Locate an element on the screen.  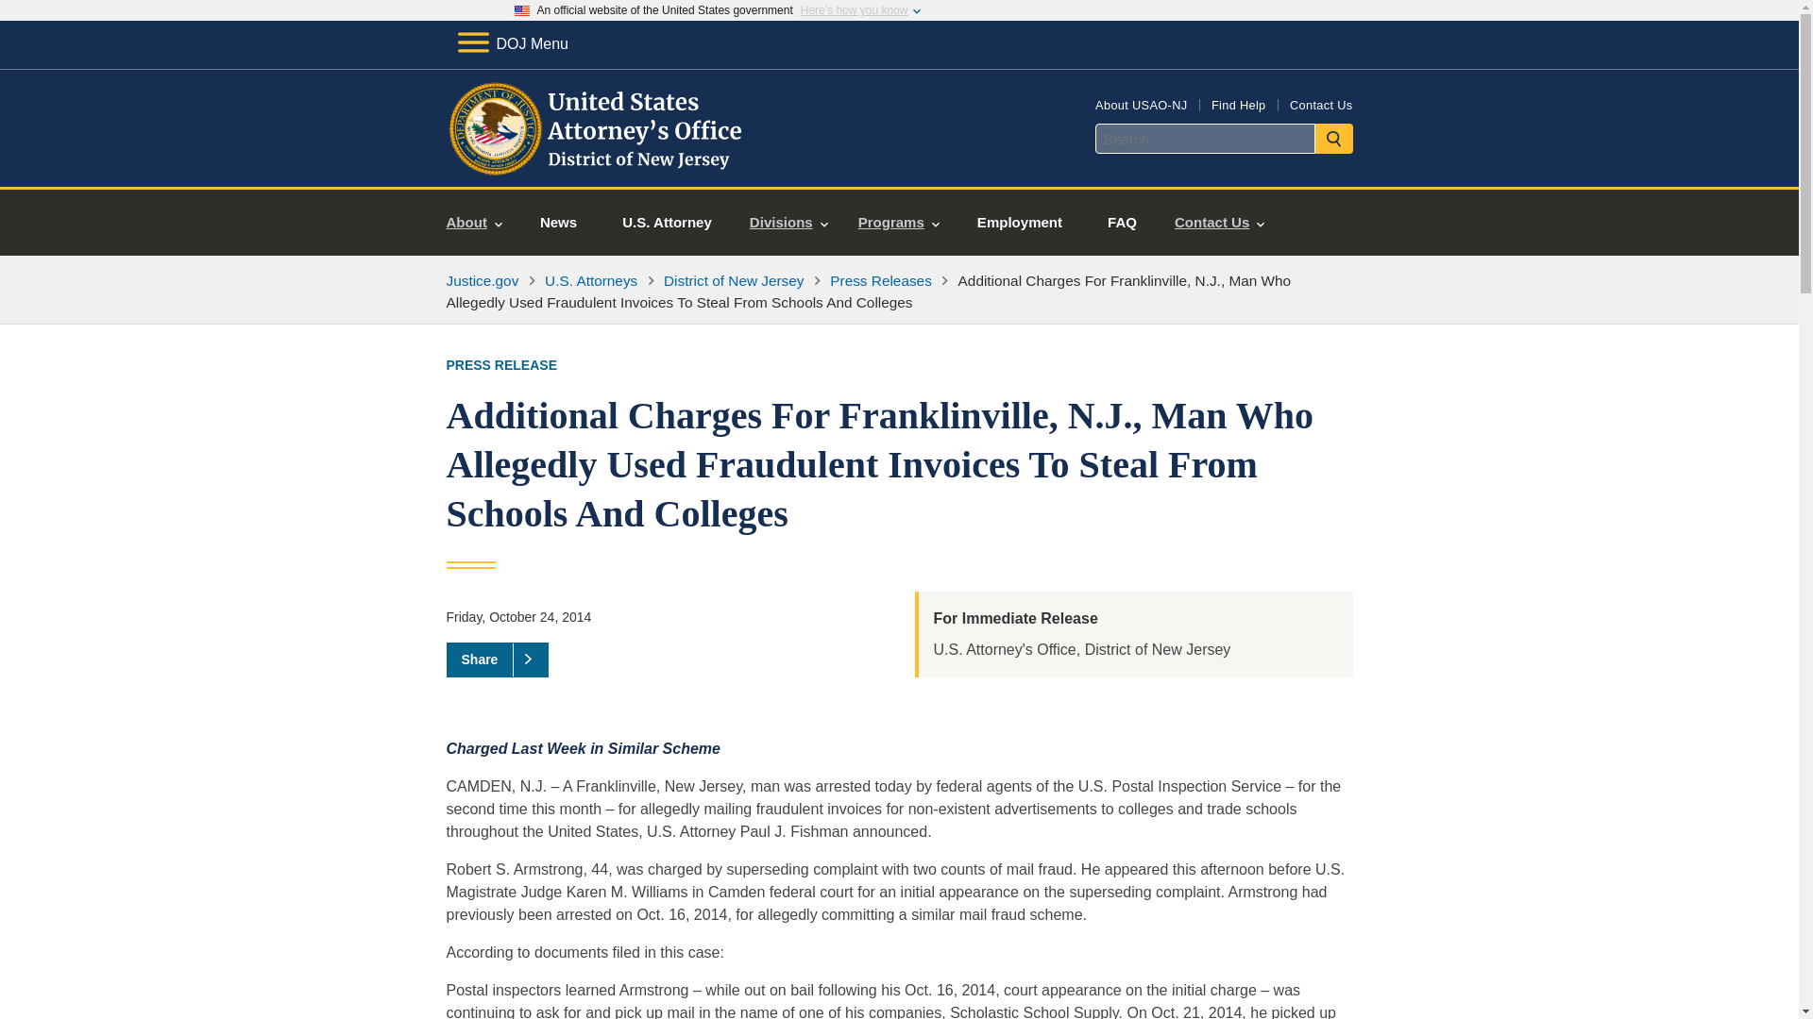
Employment is located at coordinates (1020, 223).